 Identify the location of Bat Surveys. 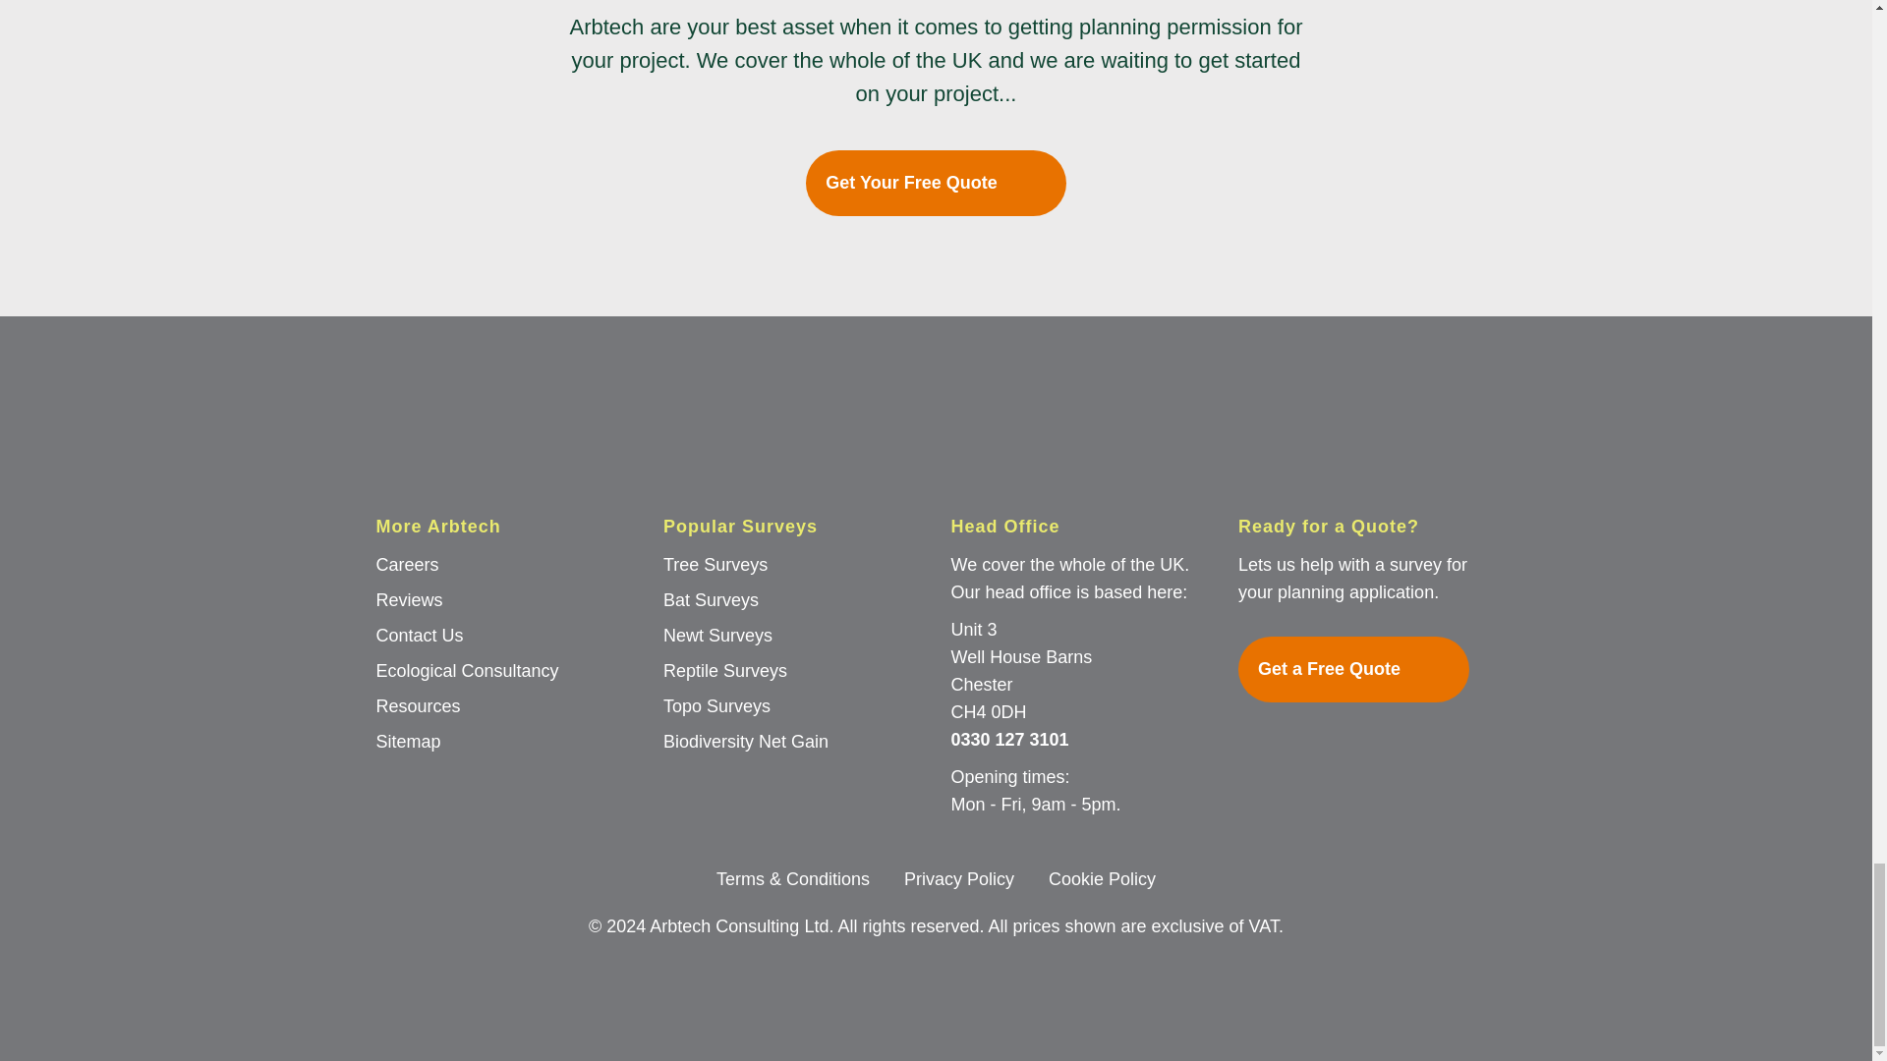
(711, 599).